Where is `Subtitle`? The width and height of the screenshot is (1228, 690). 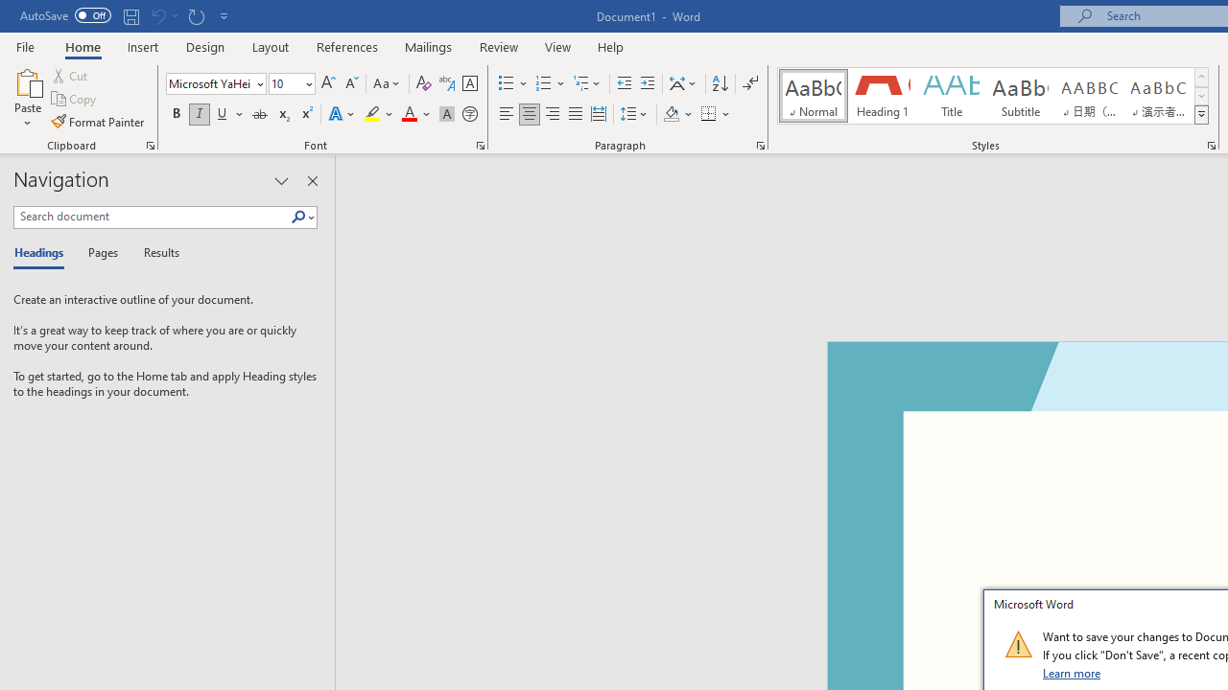
Subtitle is located at coordinates (1020, 96).